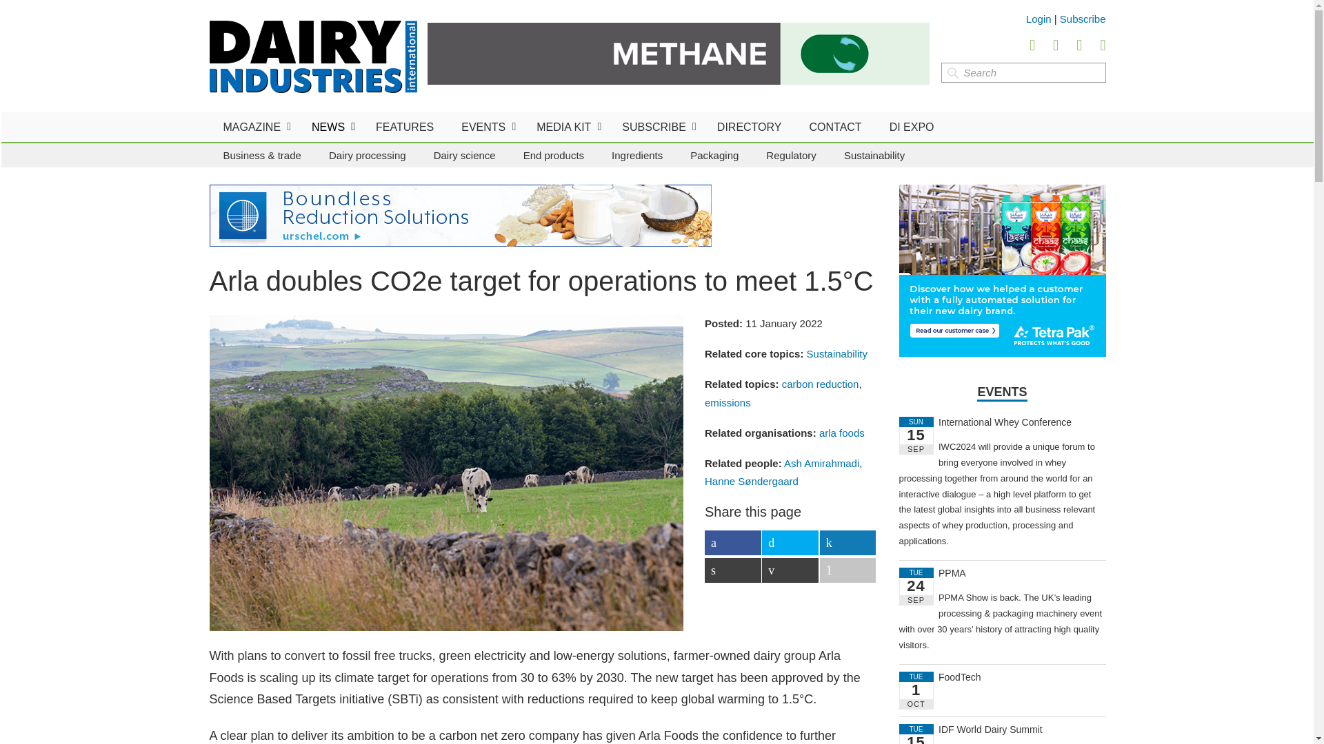 The width and height of the screenshot is (1324, 744). What do you see at coordinates (637, 156) in the screenshot?
I see `Ingredients` at bounding box center [637, 156].